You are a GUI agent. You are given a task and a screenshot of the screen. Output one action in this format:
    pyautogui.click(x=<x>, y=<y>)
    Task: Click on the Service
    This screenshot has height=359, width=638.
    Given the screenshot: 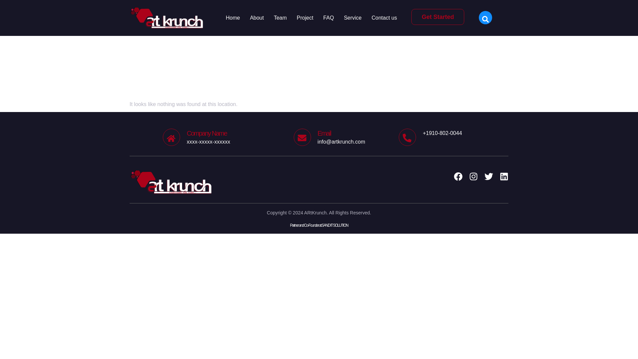 What is the action you would take?
    pyautogui.click(x=227, y=18)
    